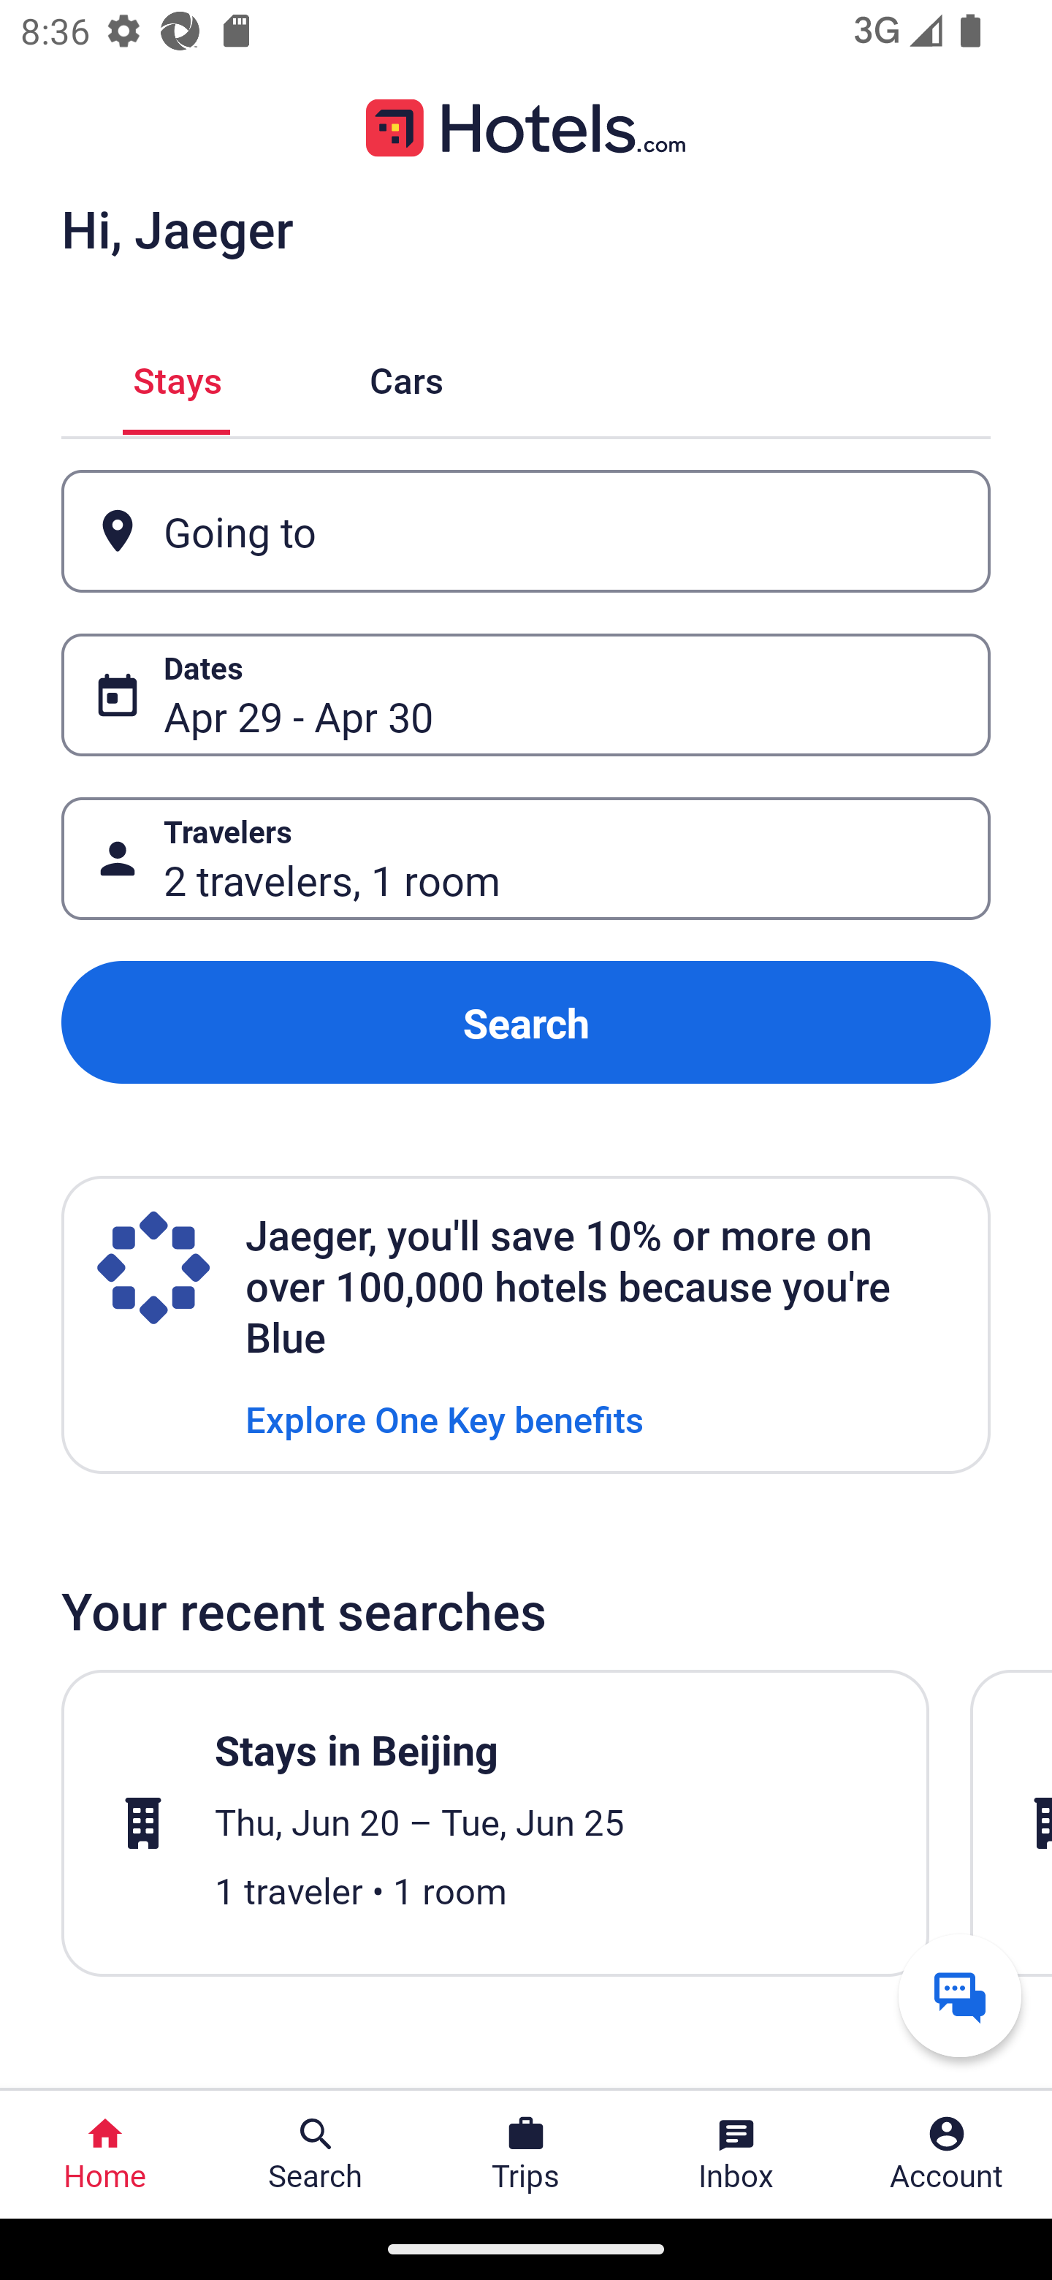 The width and height of the screenshot is (1052, 2280). What do you see at coordinates (177, 228) in the screenshot?
I see `Hi, Jaeger` at bounding box center [177, 228].